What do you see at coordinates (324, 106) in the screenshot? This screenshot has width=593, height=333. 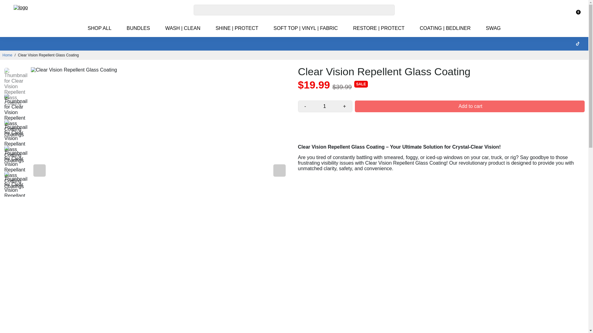 I see `1` at bounding box center [324, 106].